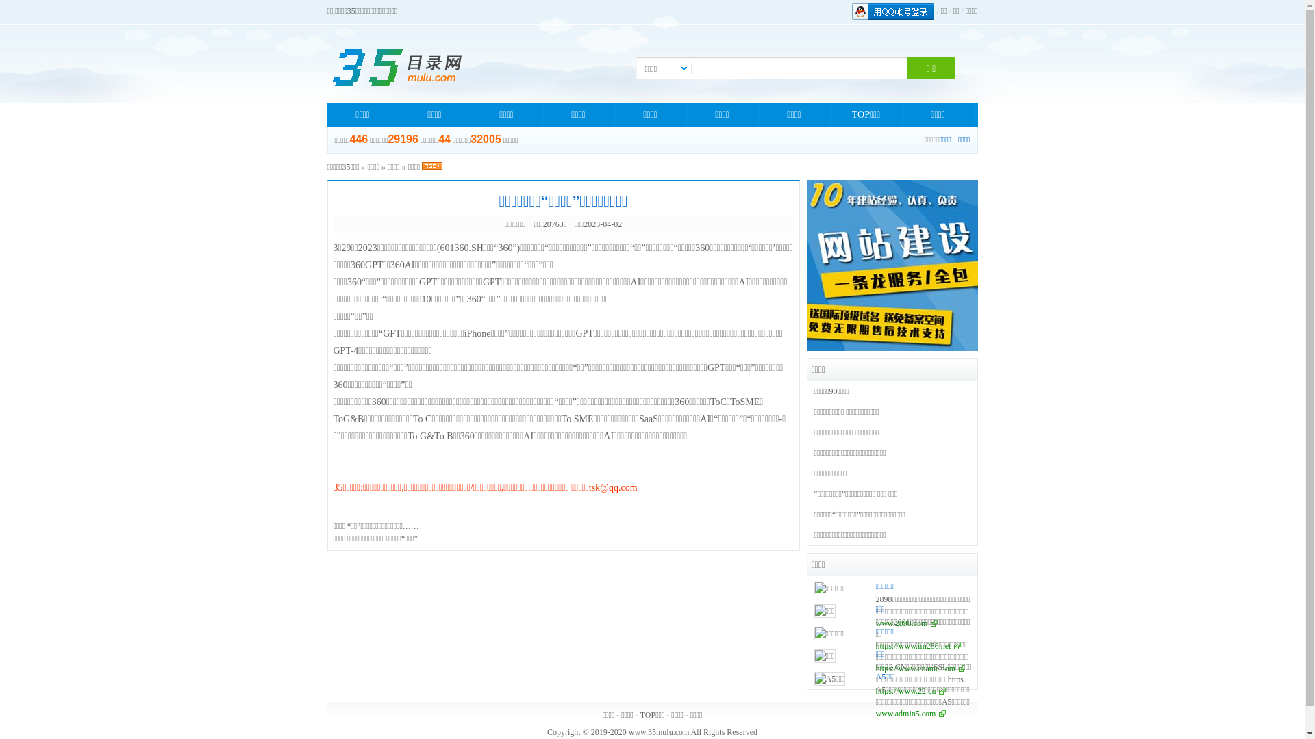 The image size is (1315, 739). Describe the element at coordinates (911, 691) in the screenshot. I see `https://www.22.cn` at that location.